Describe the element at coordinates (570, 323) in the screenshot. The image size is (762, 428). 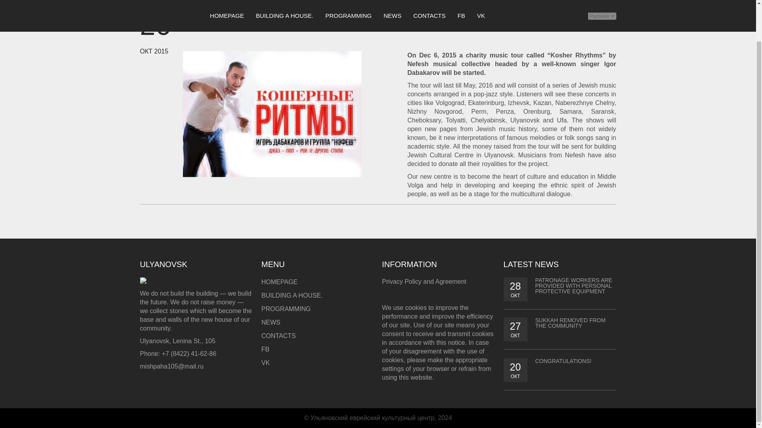
I see `SUKKAH REMOVED FROM THE COMMUNITY` at that location.